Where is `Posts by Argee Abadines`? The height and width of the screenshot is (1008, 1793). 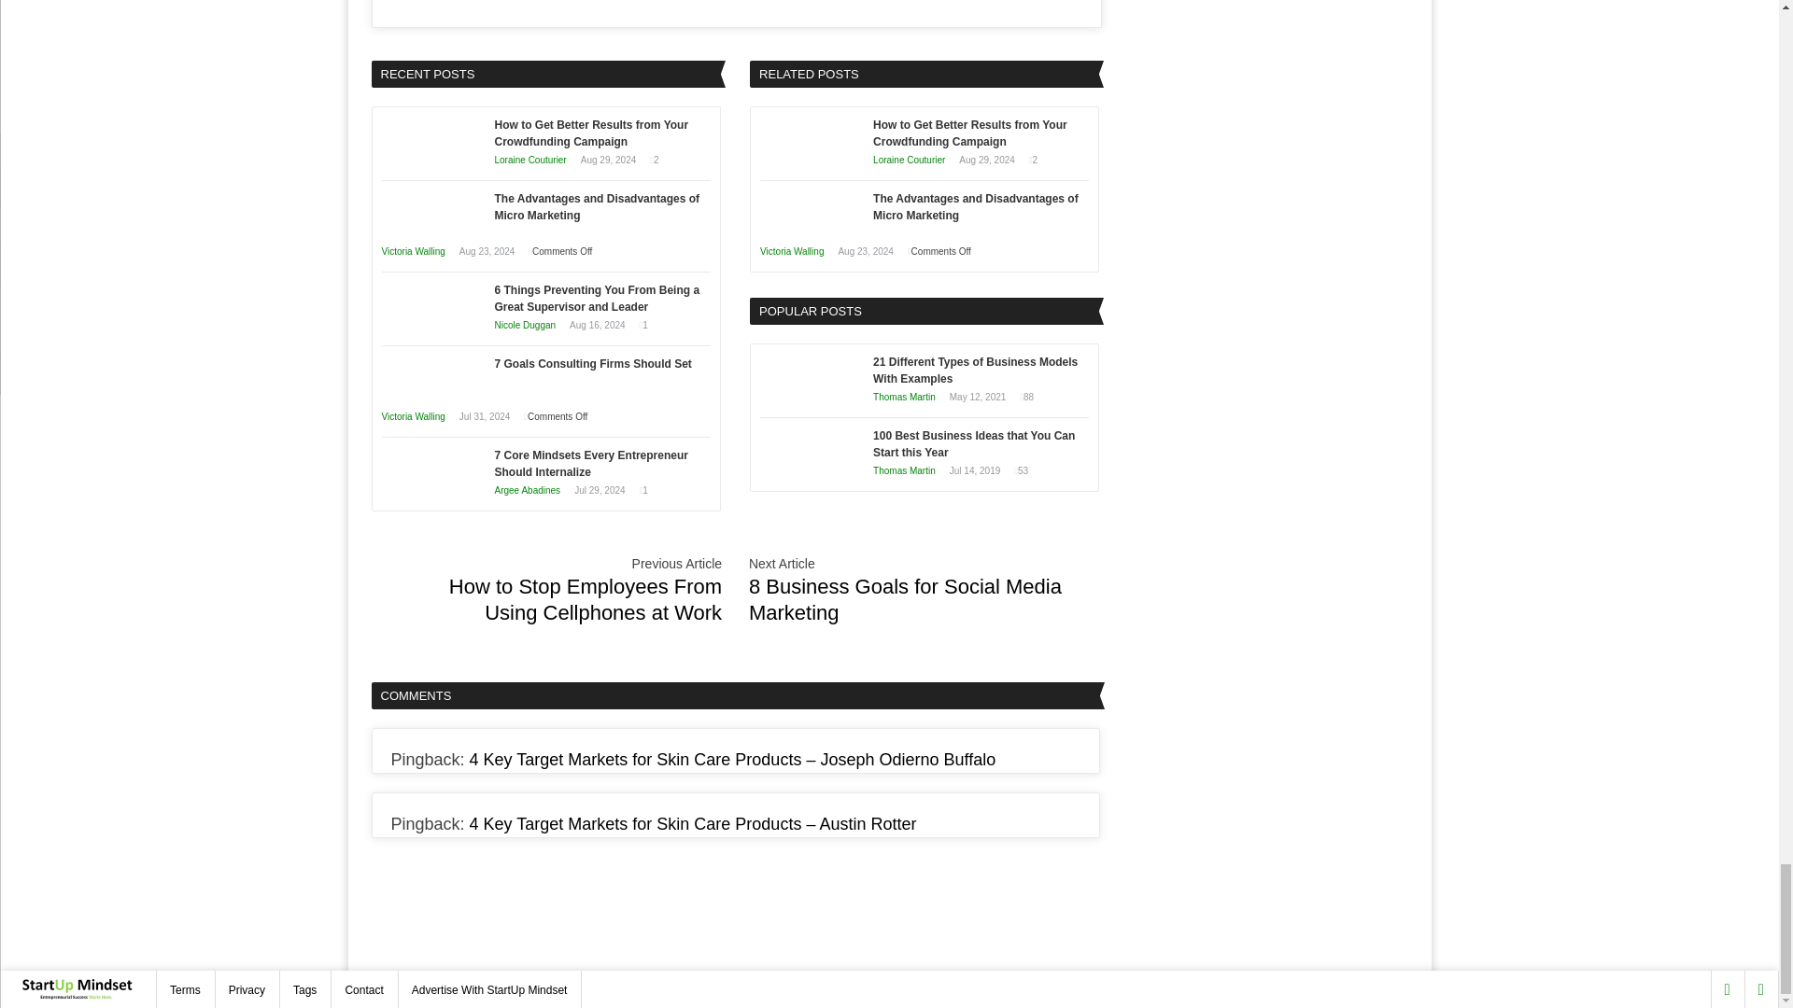 Posts by Argee Abadines is located at coordinates (527, 489).